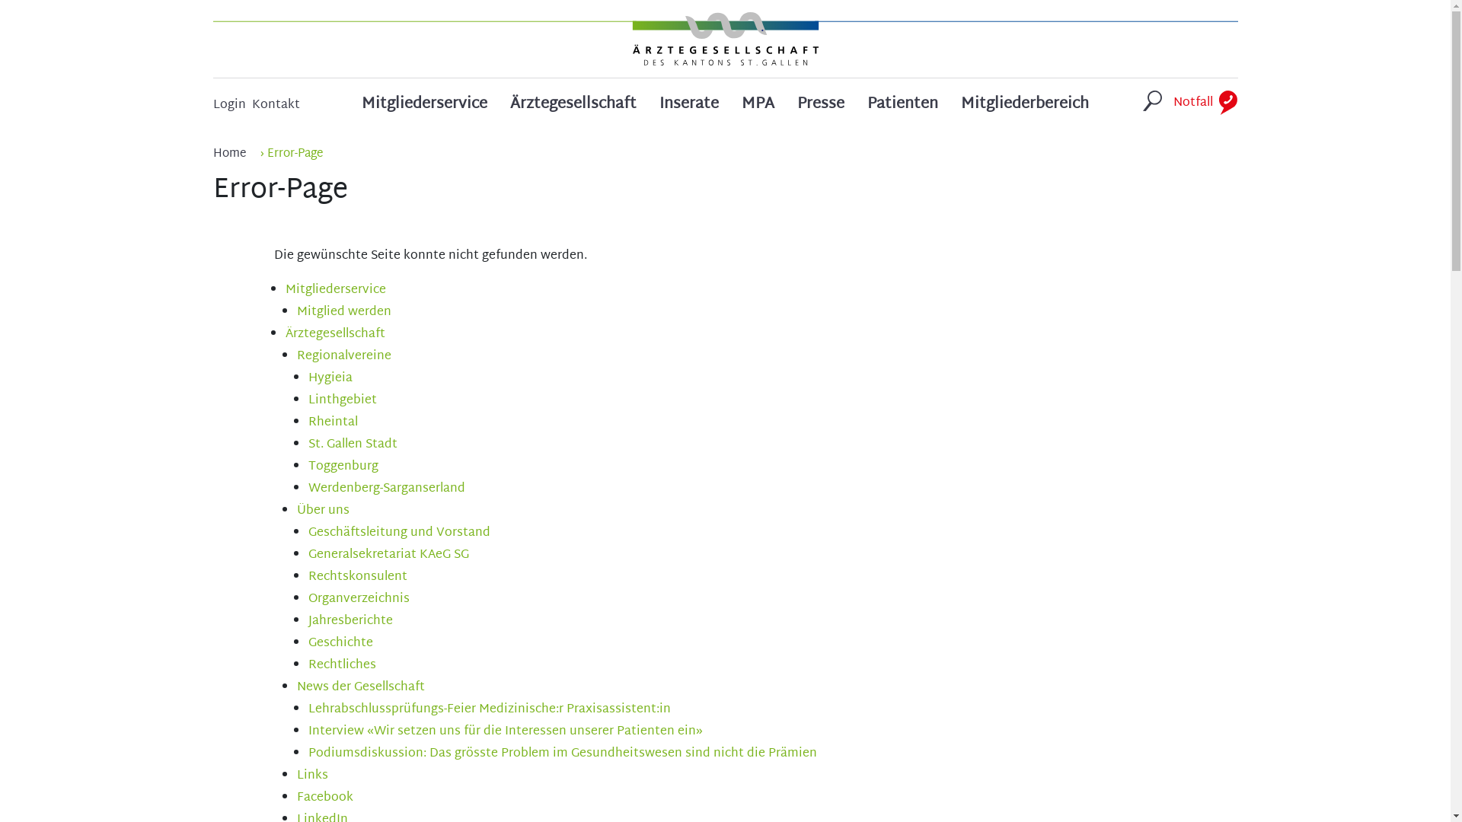 This screenshot has width=1462, height=822. What do you see at coordinates (341, 665) in the screenshot?
I see `Rechtliches` at bounding box center [341, 665].